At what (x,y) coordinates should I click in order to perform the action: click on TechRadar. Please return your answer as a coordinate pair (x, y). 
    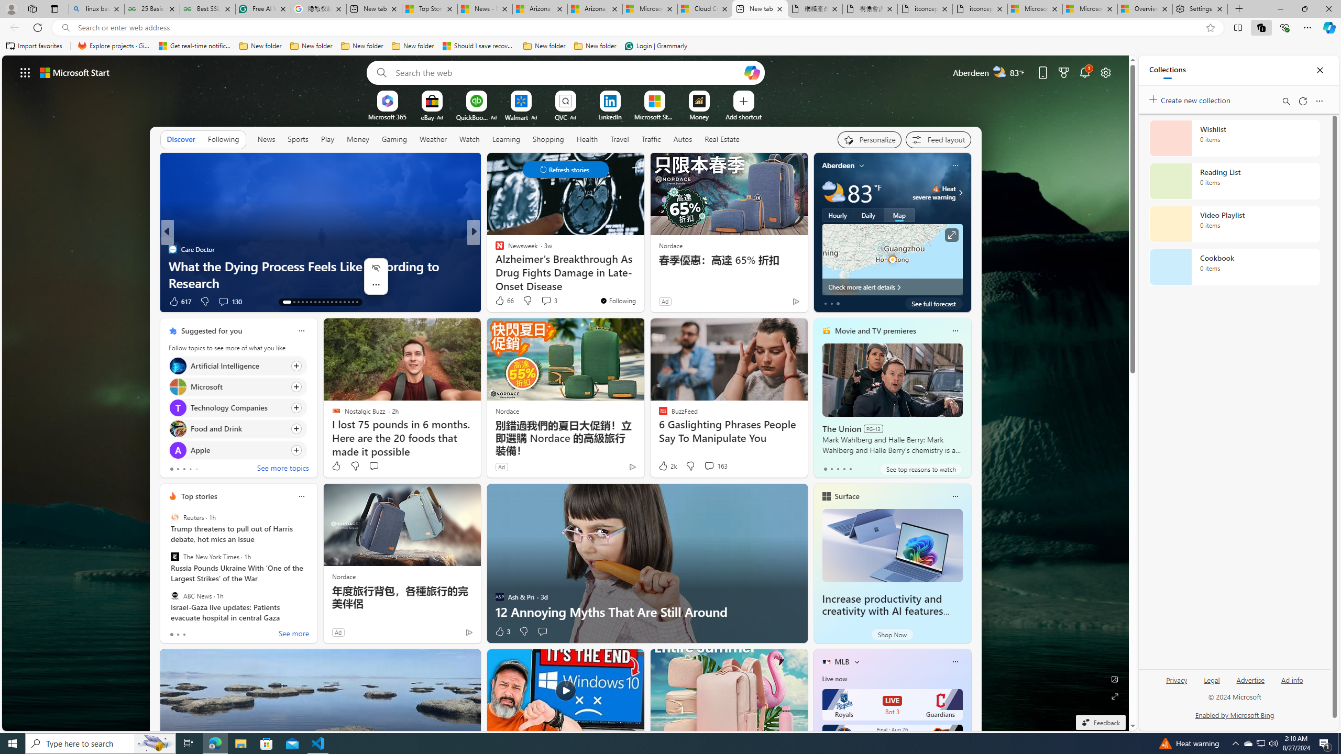
    Looking at the image, I should click on (495, 265).